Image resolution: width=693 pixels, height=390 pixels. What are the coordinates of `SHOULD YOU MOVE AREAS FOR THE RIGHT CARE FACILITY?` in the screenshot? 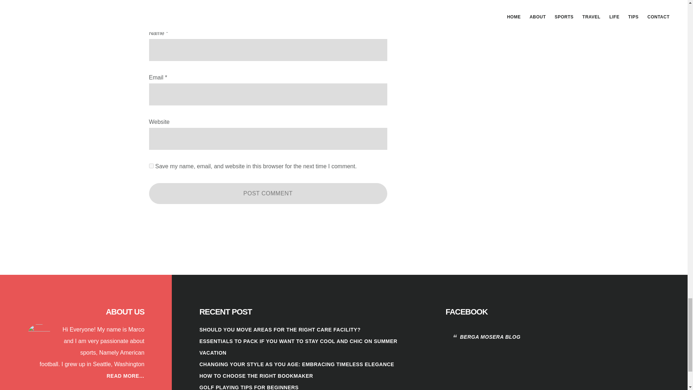 It's located at (280, 330).